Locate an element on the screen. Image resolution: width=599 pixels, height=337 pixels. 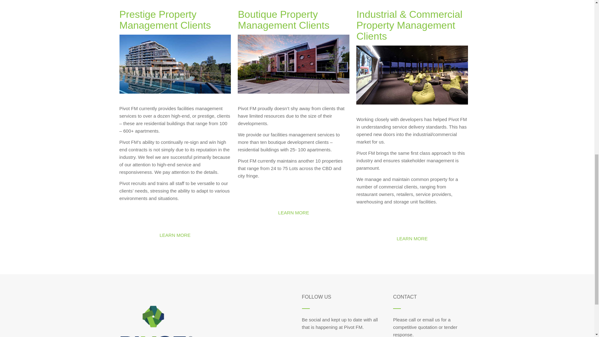
LEARN MORE is located at coordinates (293, 213).